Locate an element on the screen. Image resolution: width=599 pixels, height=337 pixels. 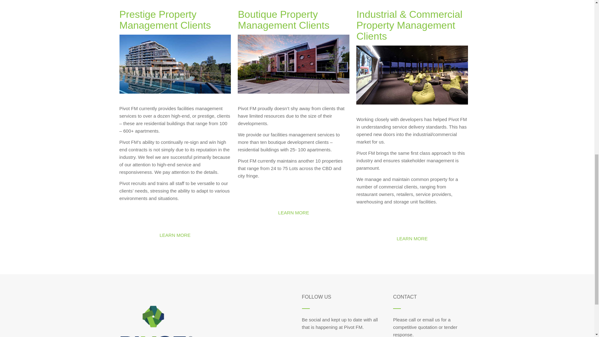
LEARN MORE is located at coordinates (293, 213).